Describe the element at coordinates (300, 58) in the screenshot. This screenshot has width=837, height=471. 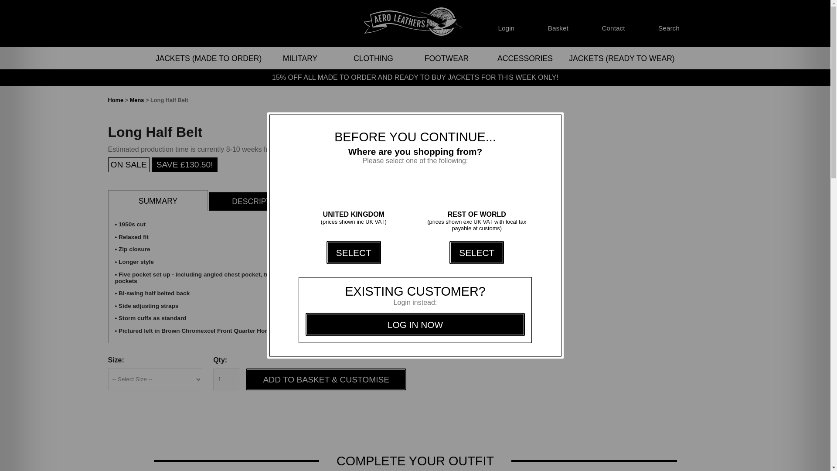
I see `MILITARY` at that location.